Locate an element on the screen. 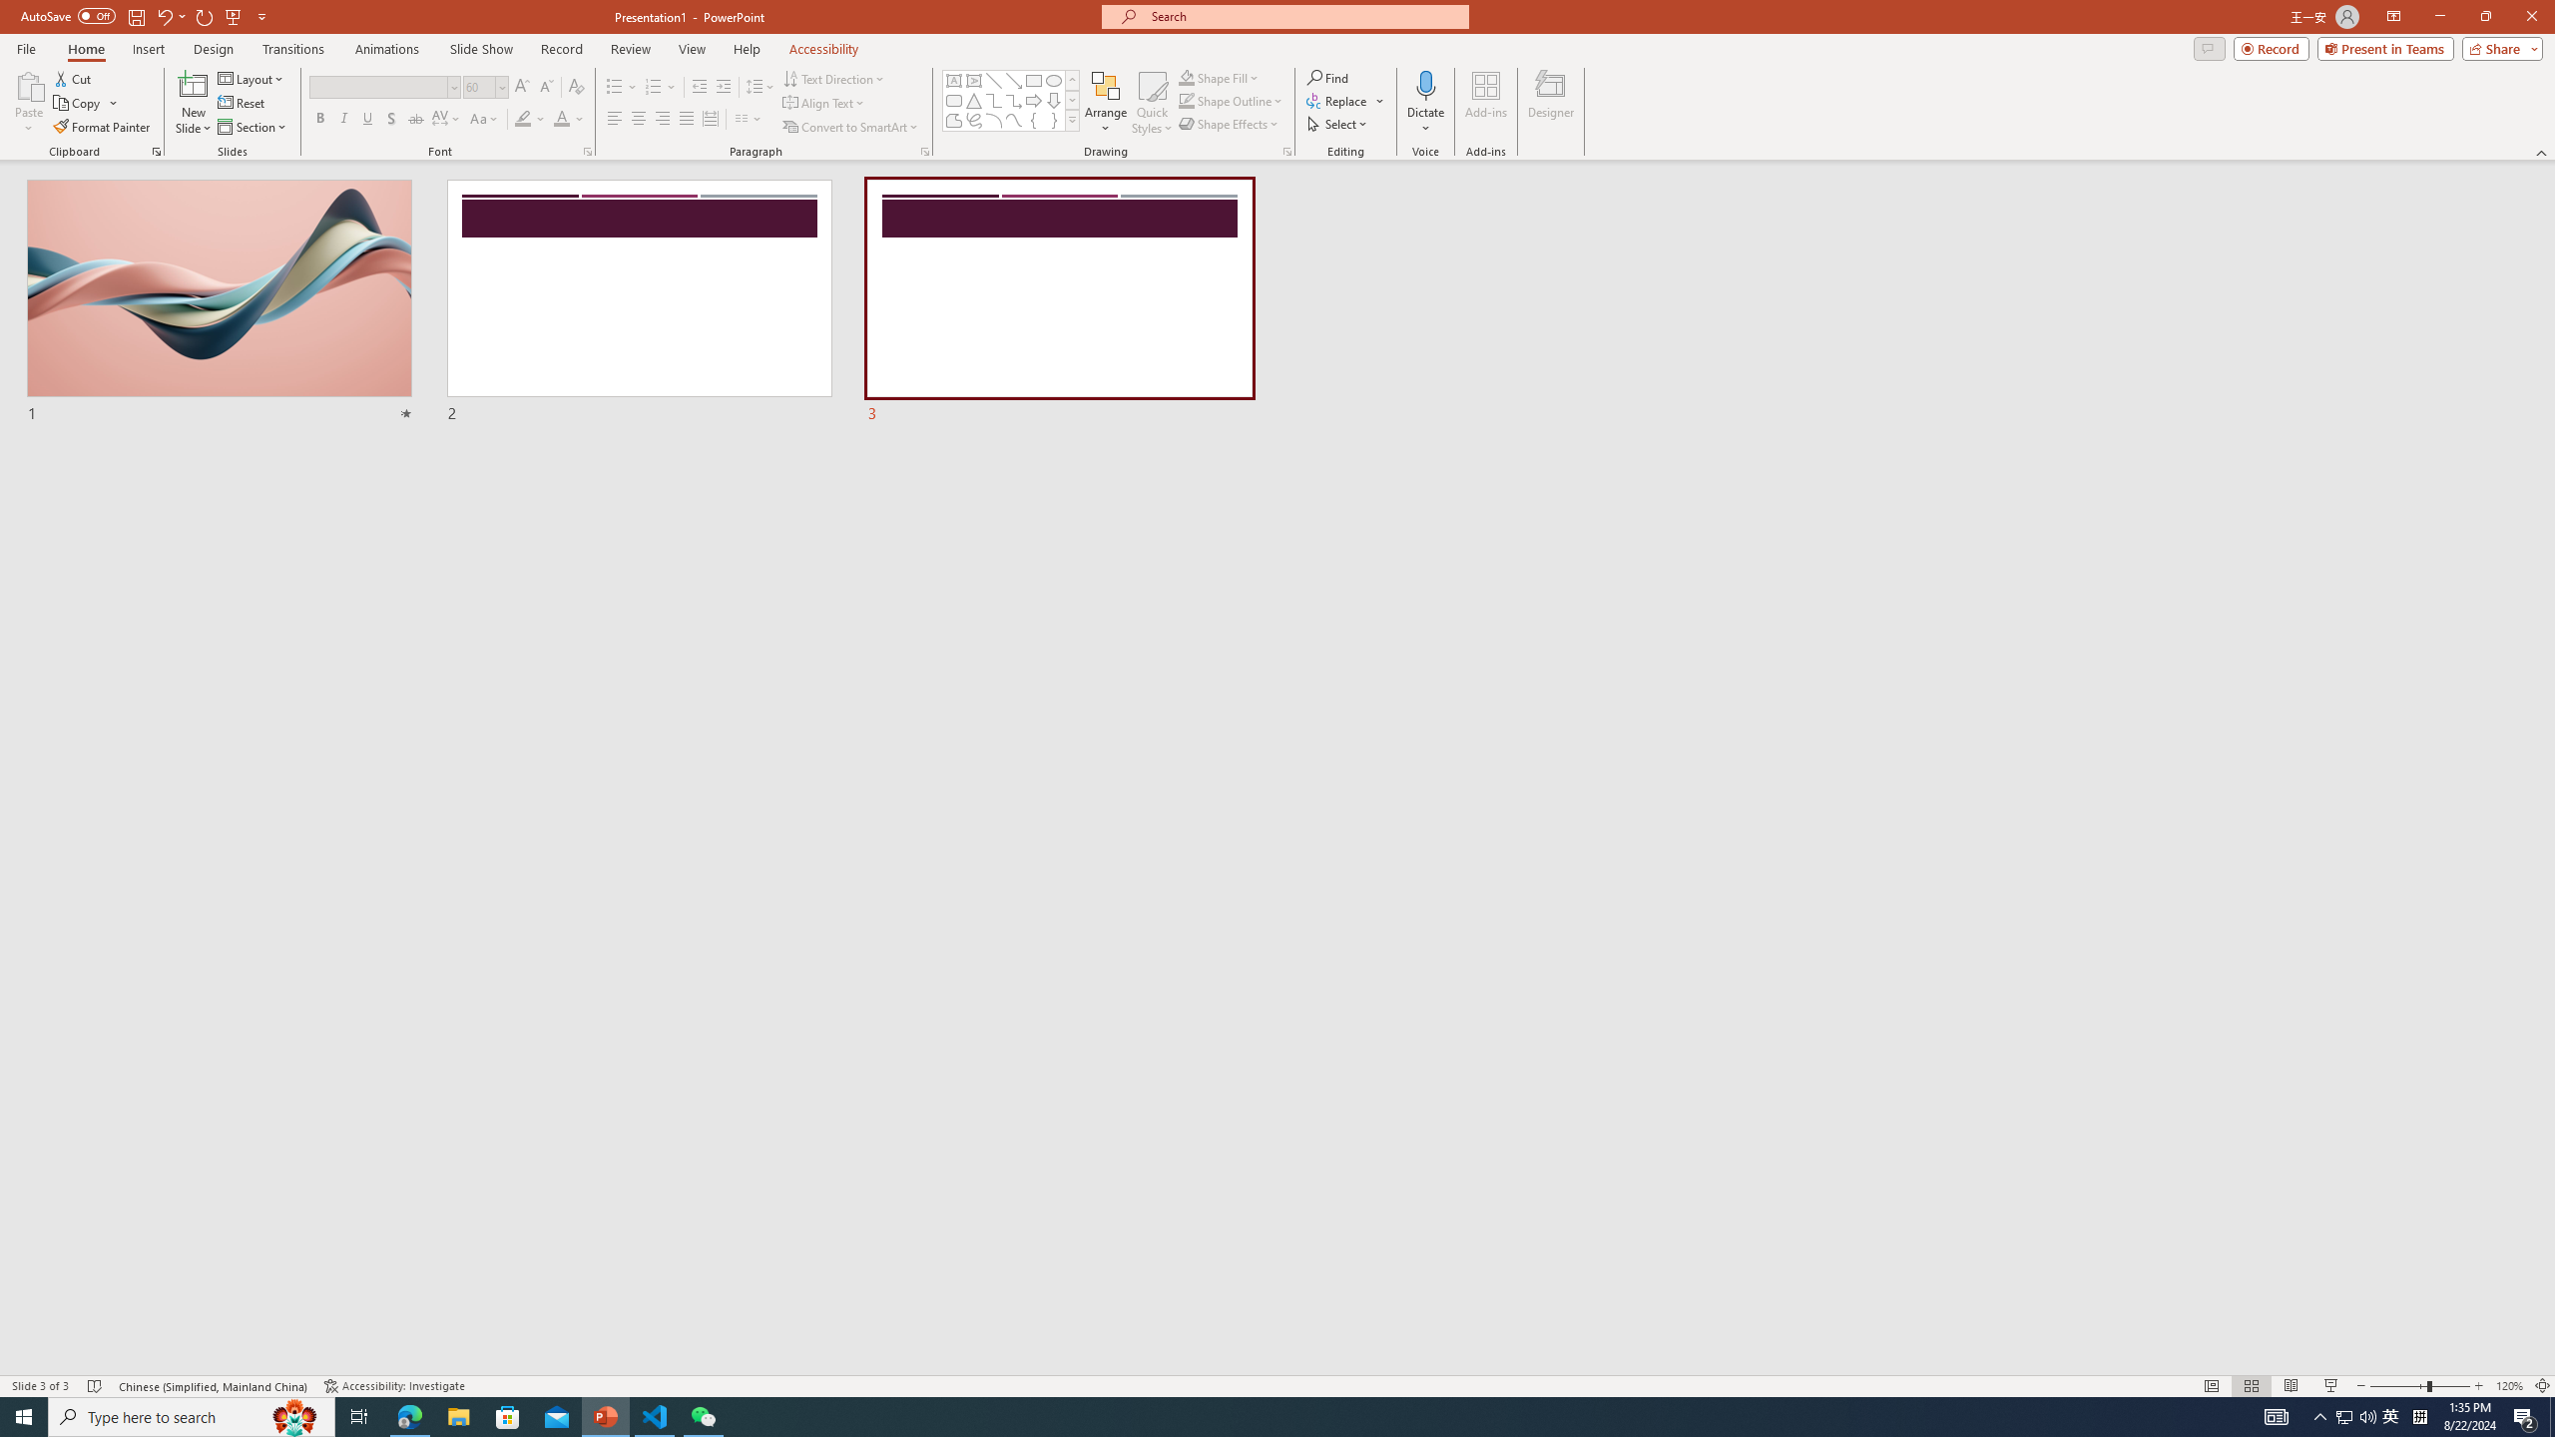 Image resolution: width=2555 pixels, height=1437 pixels. Bold is located at coordinates (319, 120).